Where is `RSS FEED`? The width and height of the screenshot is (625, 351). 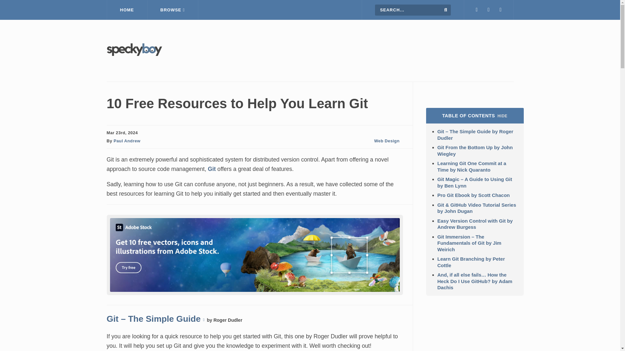 RSS FEED is located at coordinates (501, 10).